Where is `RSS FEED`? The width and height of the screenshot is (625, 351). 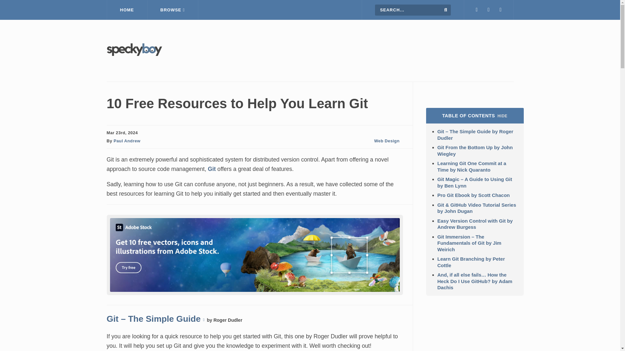 RSS FEED is located at coordinates (501, 10).